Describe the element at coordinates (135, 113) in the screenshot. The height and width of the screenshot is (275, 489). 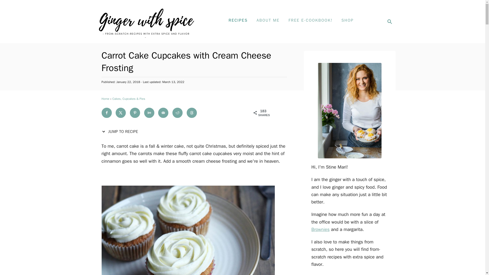
I see `Save to Pinterest` at that location.